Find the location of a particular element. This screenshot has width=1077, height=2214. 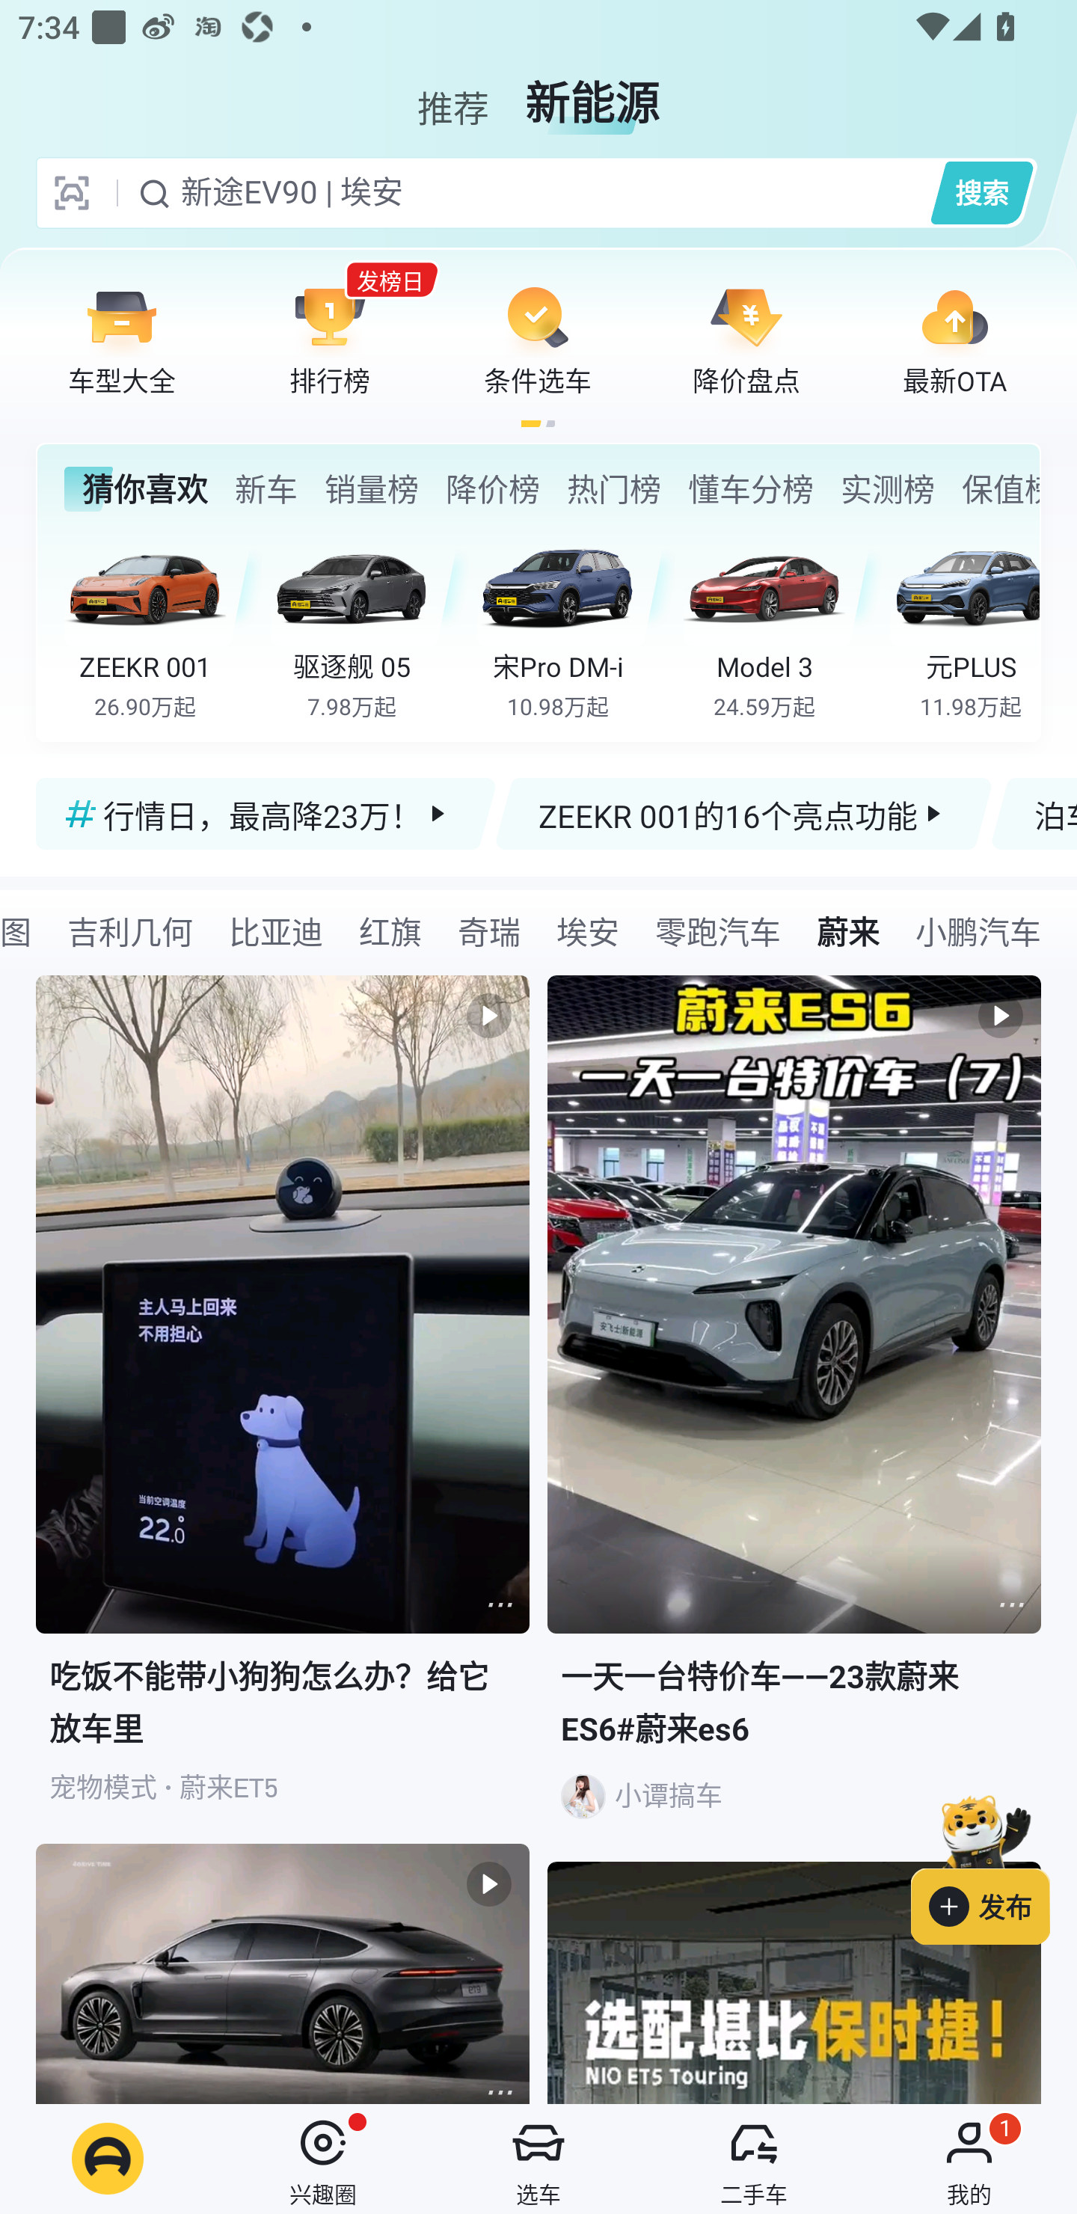

蔚来ET5 is located at coordinates (229, 1788).